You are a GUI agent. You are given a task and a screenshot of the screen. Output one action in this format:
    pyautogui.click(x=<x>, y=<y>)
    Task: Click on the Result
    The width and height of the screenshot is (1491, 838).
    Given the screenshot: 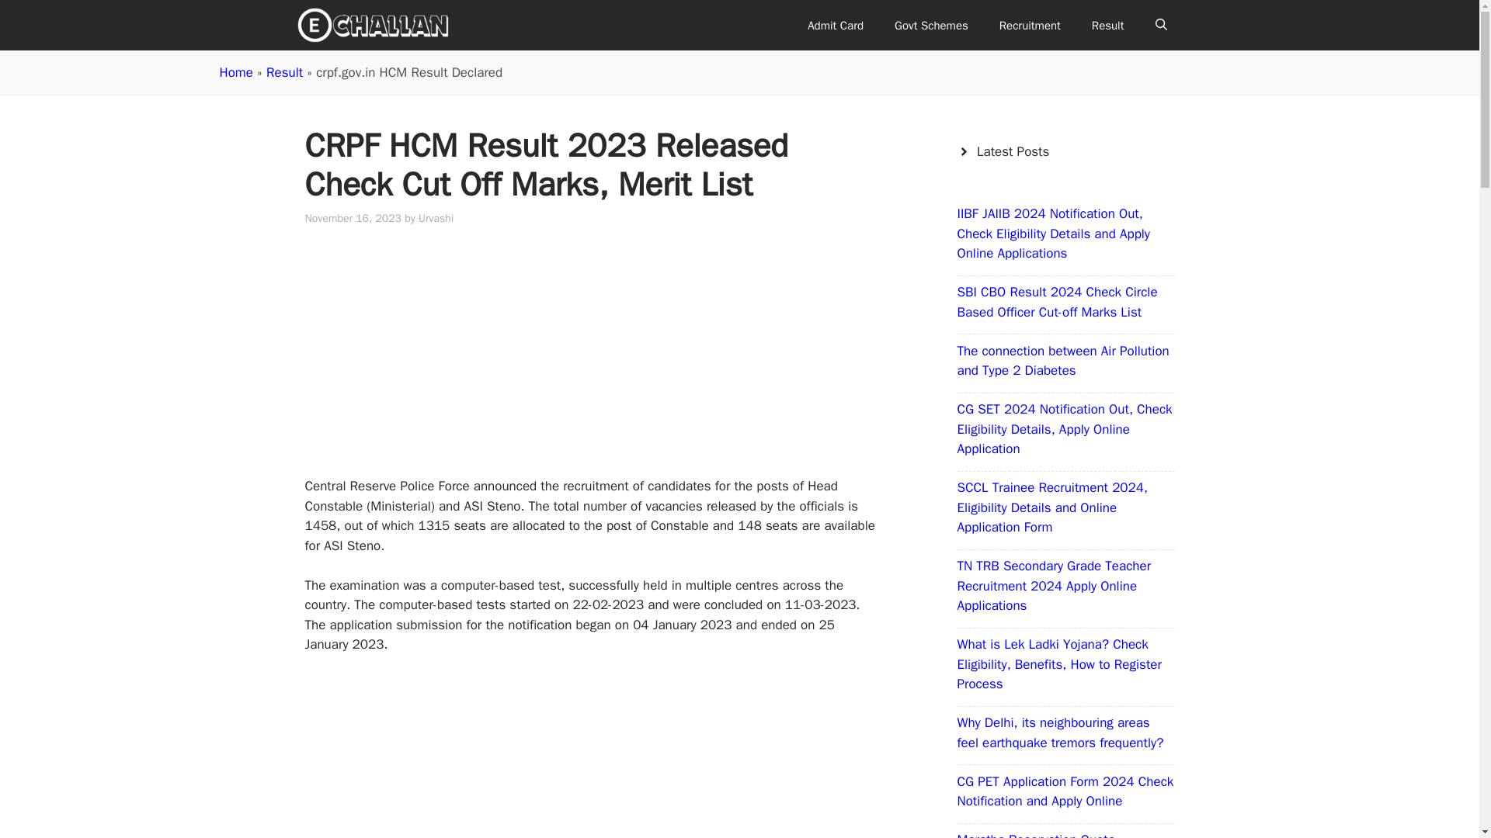 What is the action you would take?
    pyautogui.click(x=1108, y=25)
    